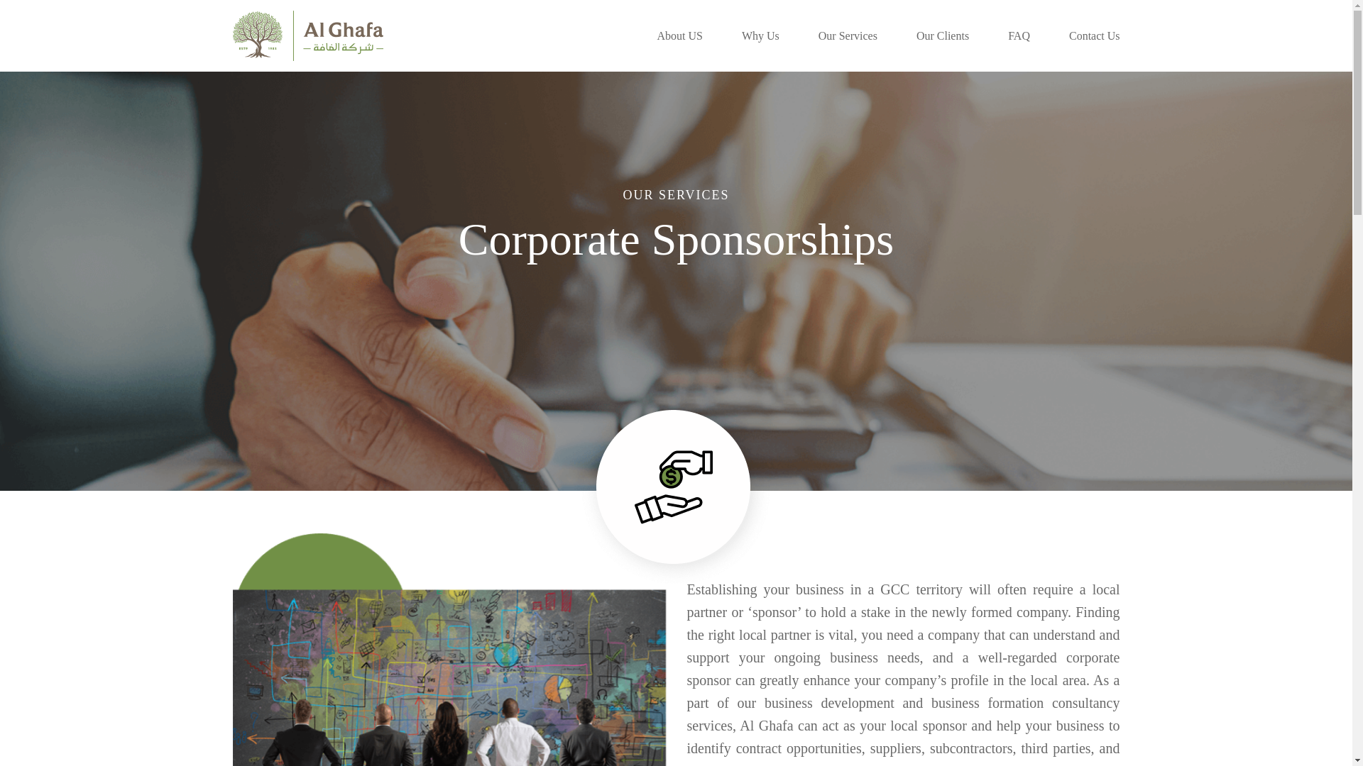  Describe the element at coordinates (943, 35) in the screenshot. I see `Our Clients` at that location.